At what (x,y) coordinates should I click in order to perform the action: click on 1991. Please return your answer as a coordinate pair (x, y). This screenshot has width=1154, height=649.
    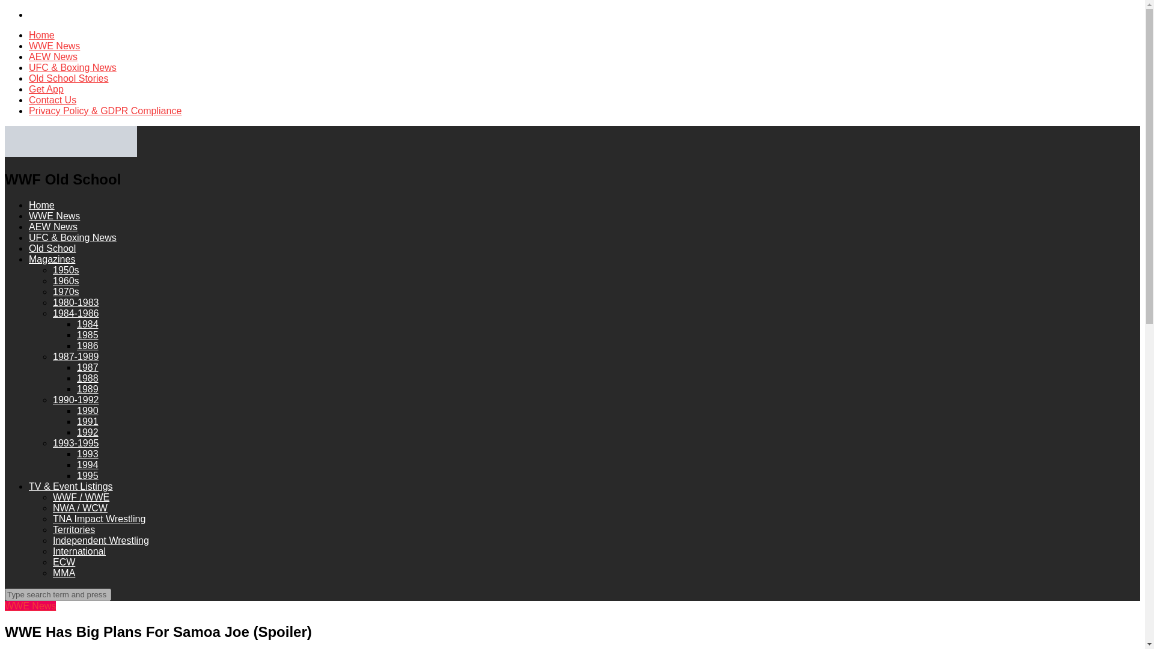
    Looking at the image, I should click on (88, 421).